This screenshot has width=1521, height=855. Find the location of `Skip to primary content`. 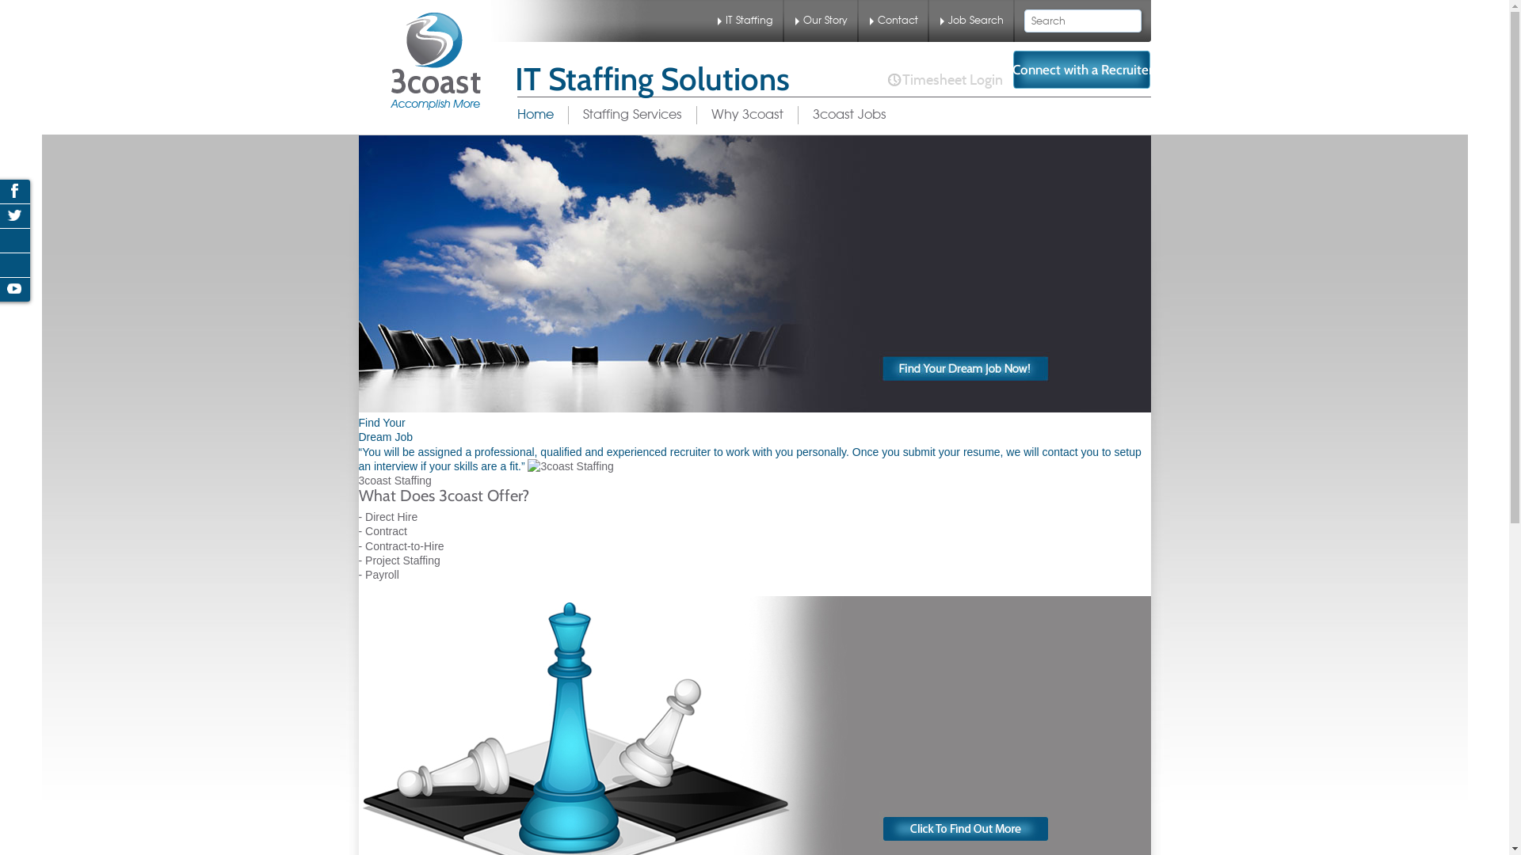

Skip to primary content is located at coordinates (602, 116).